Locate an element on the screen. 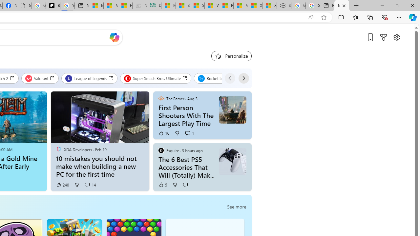  Be Smart | creating Science videos | Patreon is located at coordinates (53, 6).